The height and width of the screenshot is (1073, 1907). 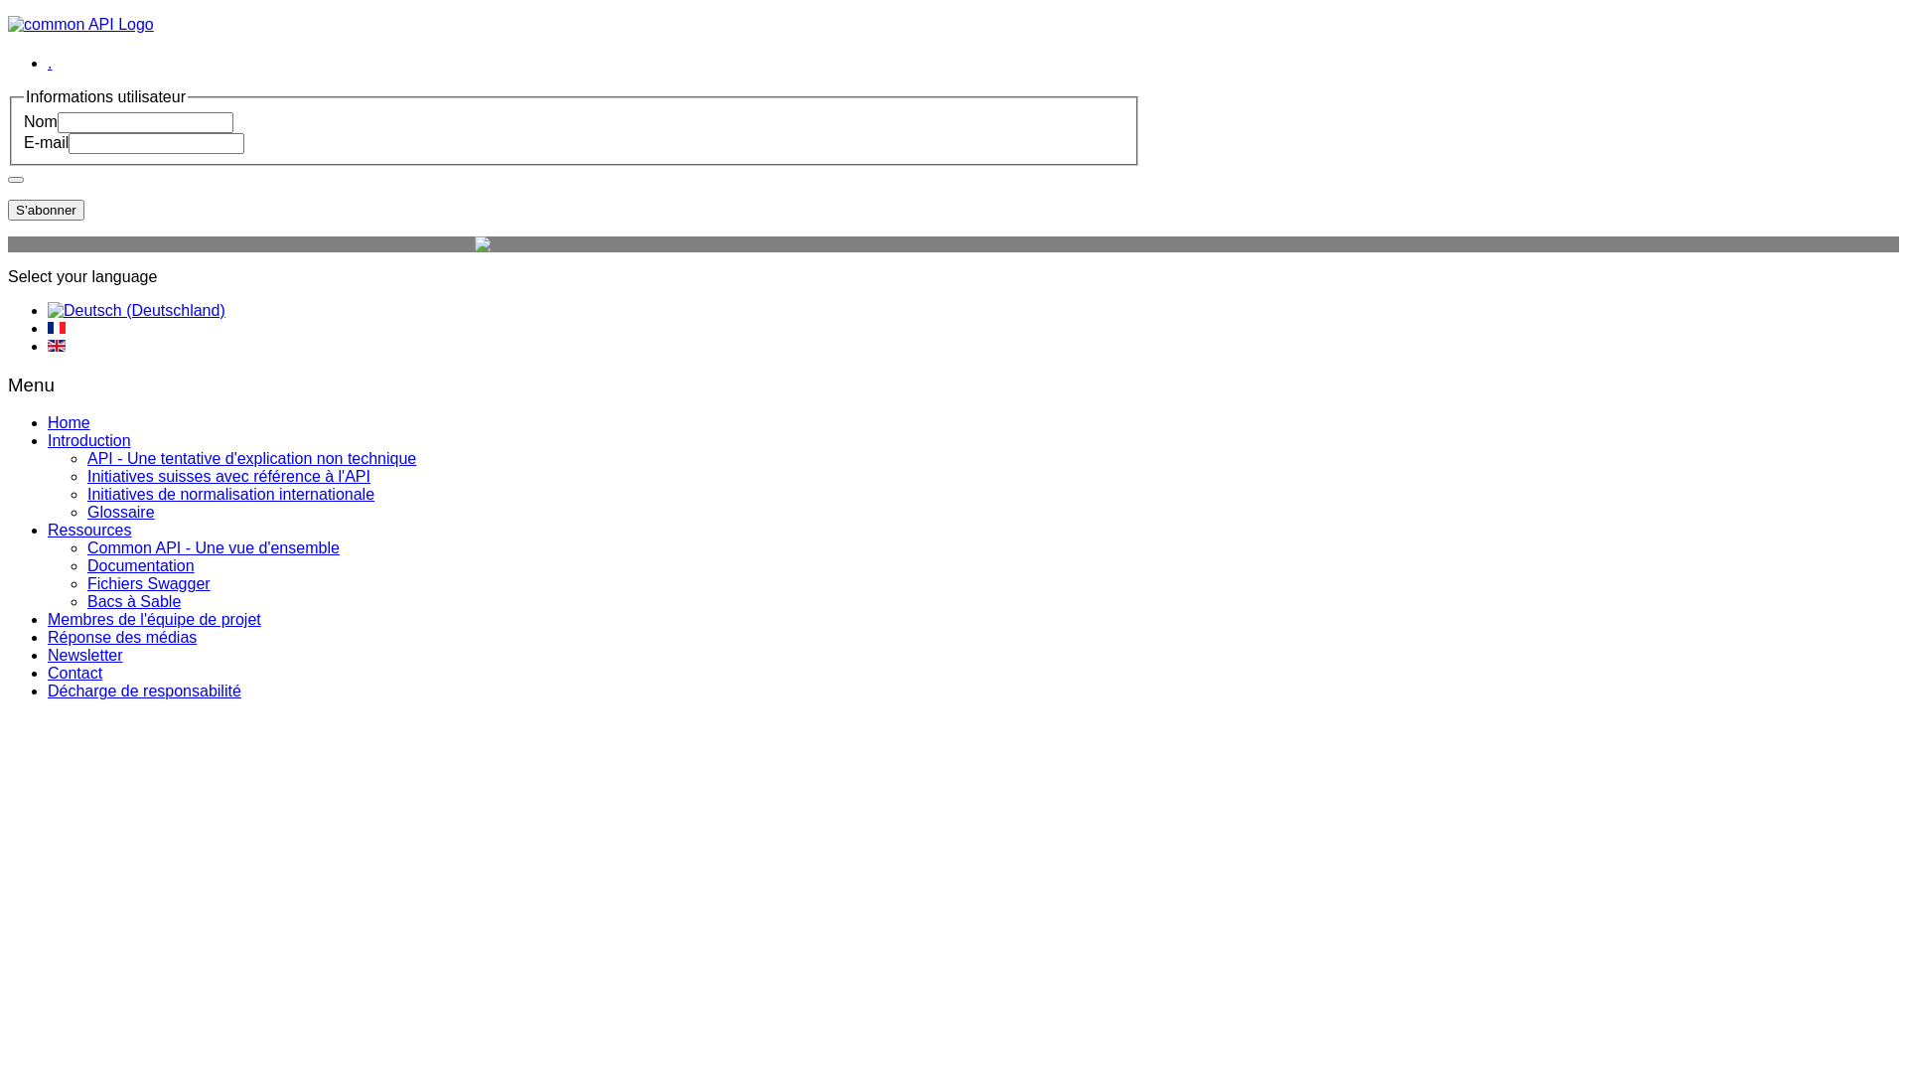 I want to click on SFTI, so click(x=574, y=244).